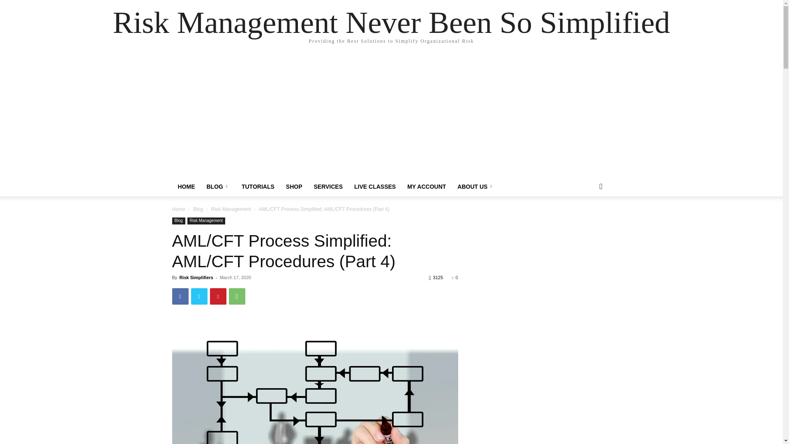 Image resolution: width=789 pixels, height=444 pixels. Describe the element at coordinates (180, 296) in the screenshot. I see `Facebook` at that location.